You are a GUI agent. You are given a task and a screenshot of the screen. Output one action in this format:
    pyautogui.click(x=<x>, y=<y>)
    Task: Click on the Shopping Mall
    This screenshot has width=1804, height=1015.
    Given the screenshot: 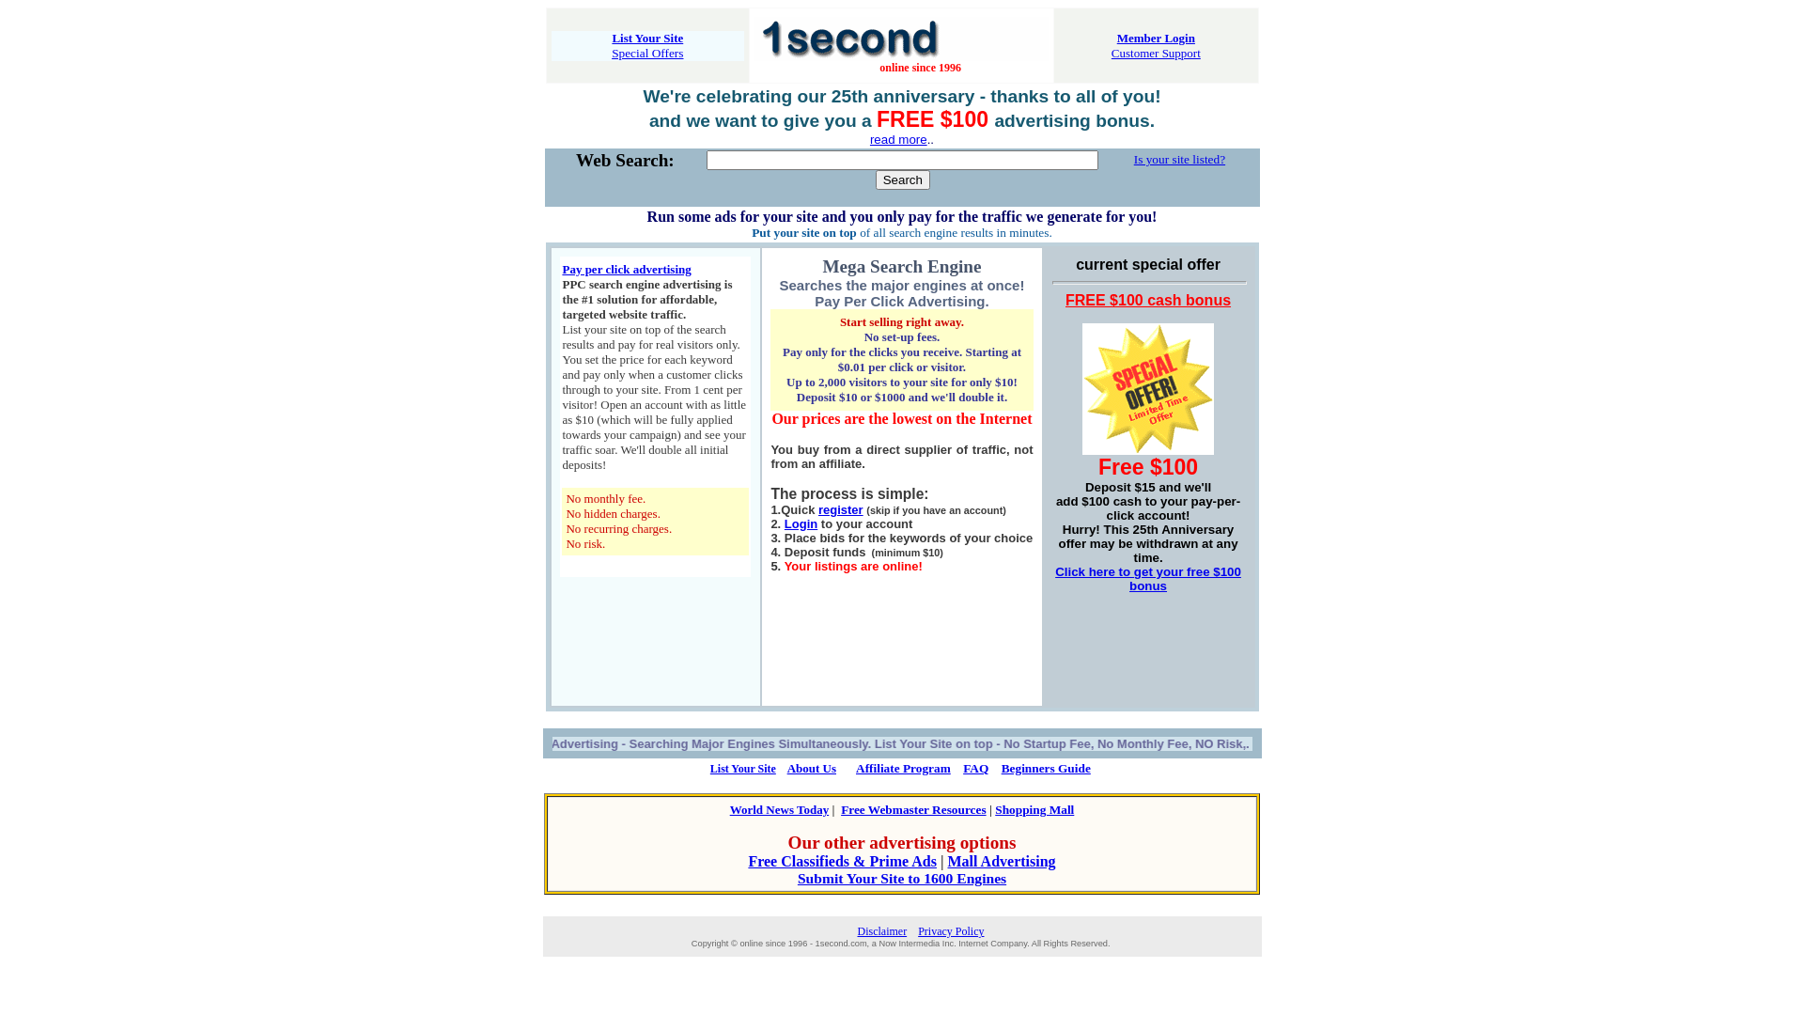 What is the action you would take?
    pyautogui.click(x=1034, y=810)
    